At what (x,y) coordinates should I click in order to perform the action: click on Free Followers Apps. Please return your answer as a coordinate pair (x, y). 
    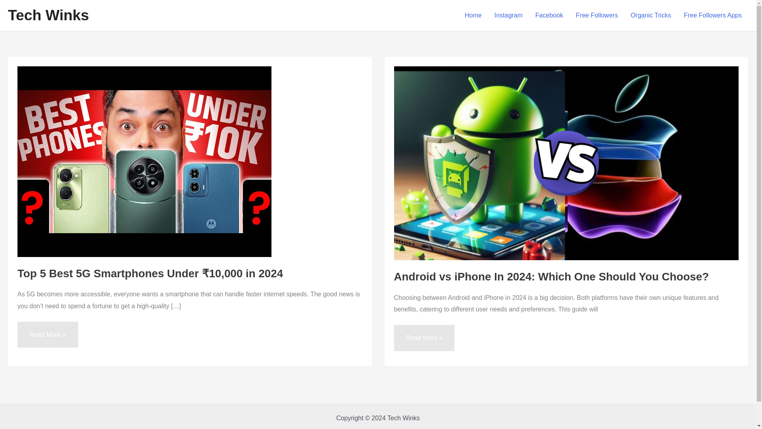
    Looking at the image, I should click on (713, 15).